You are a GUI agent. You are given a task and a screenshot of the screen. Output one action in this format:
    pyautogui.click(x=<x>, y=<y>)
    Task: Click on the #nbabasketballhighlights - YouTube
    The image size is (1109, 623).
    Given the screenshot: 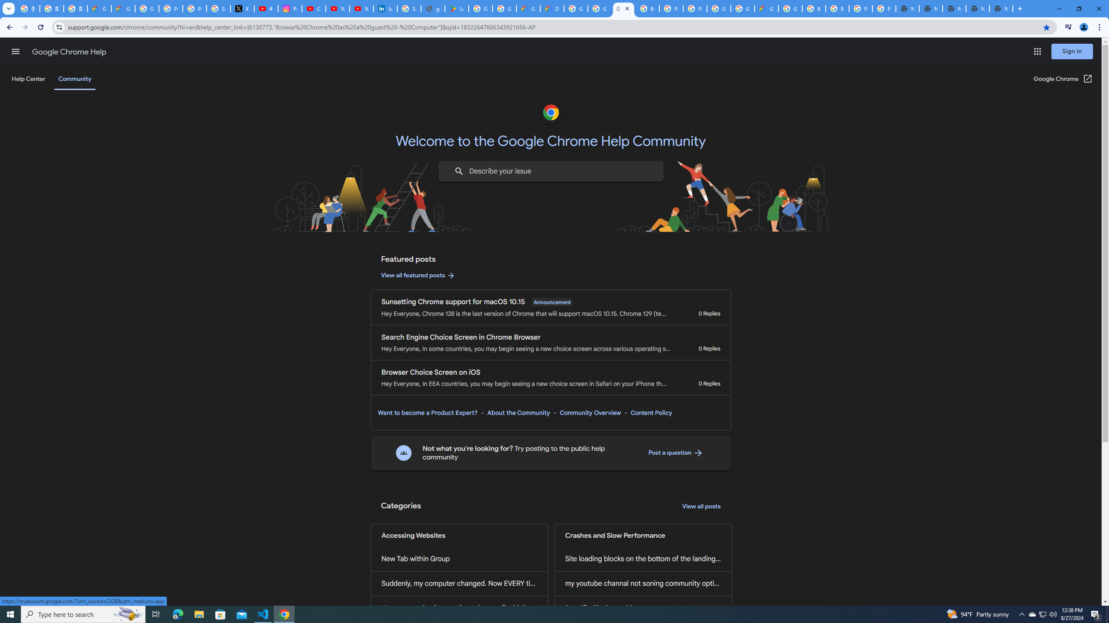 What is the action you would take?
    pyautogui.click(x=266, y=9)
    